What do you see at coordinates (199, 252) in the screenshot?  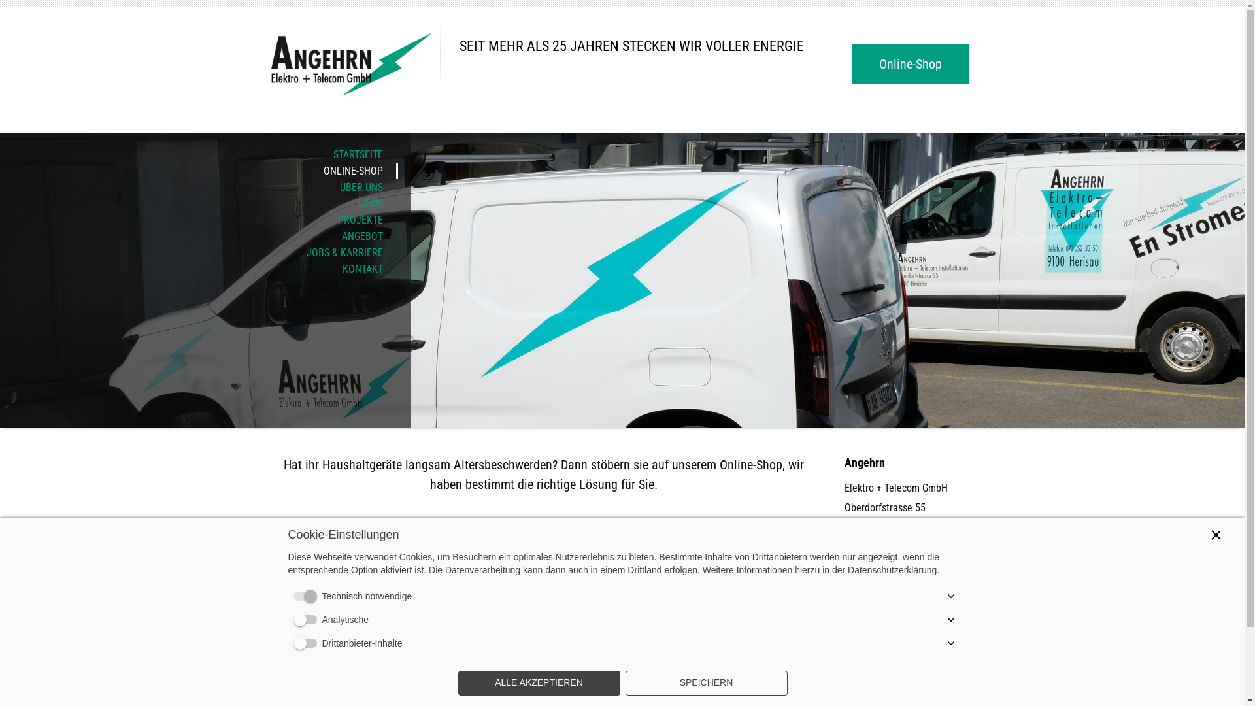 I see `JOBS & KARRIERE` at bounding box center [199, 252].